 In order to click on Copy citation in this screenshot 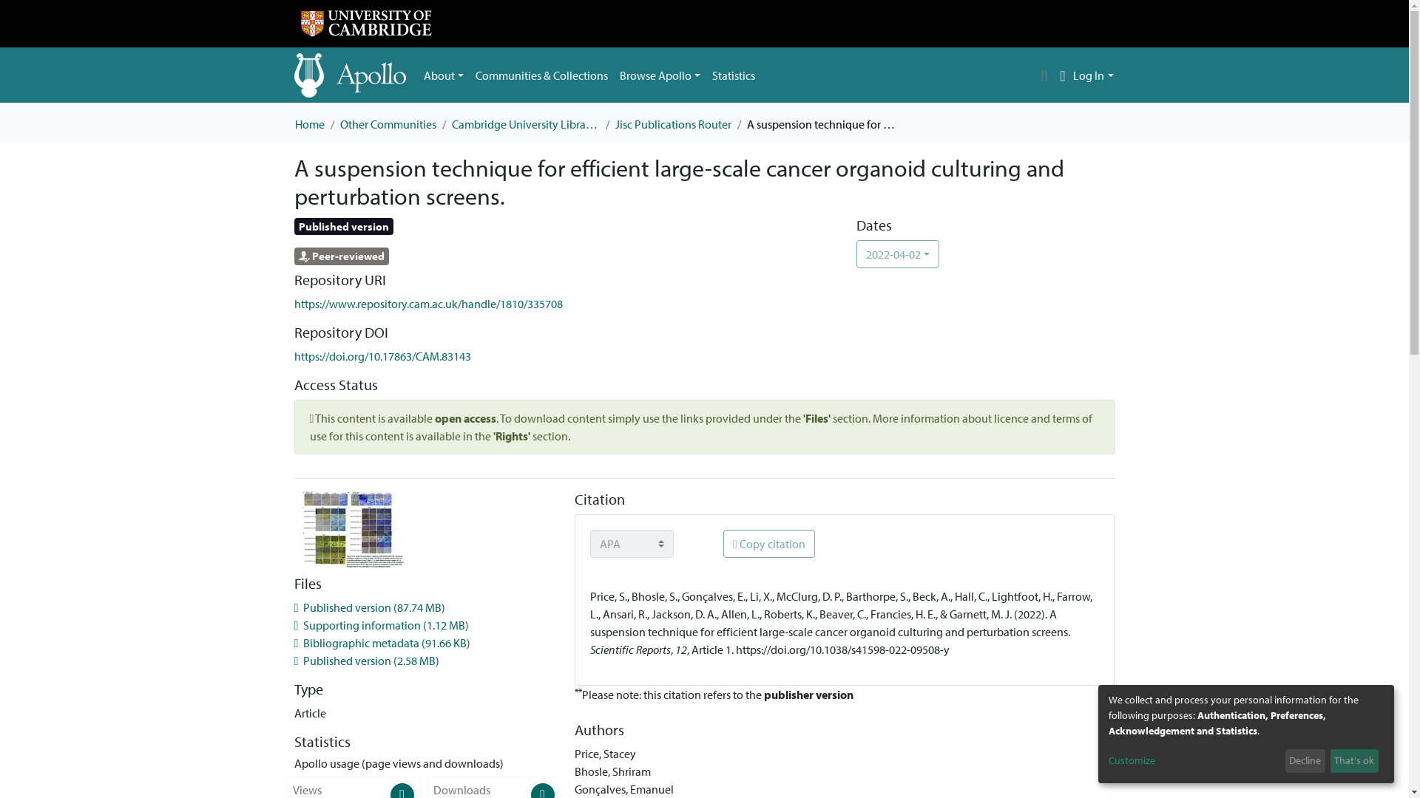, I will do `click(769, 544)`.